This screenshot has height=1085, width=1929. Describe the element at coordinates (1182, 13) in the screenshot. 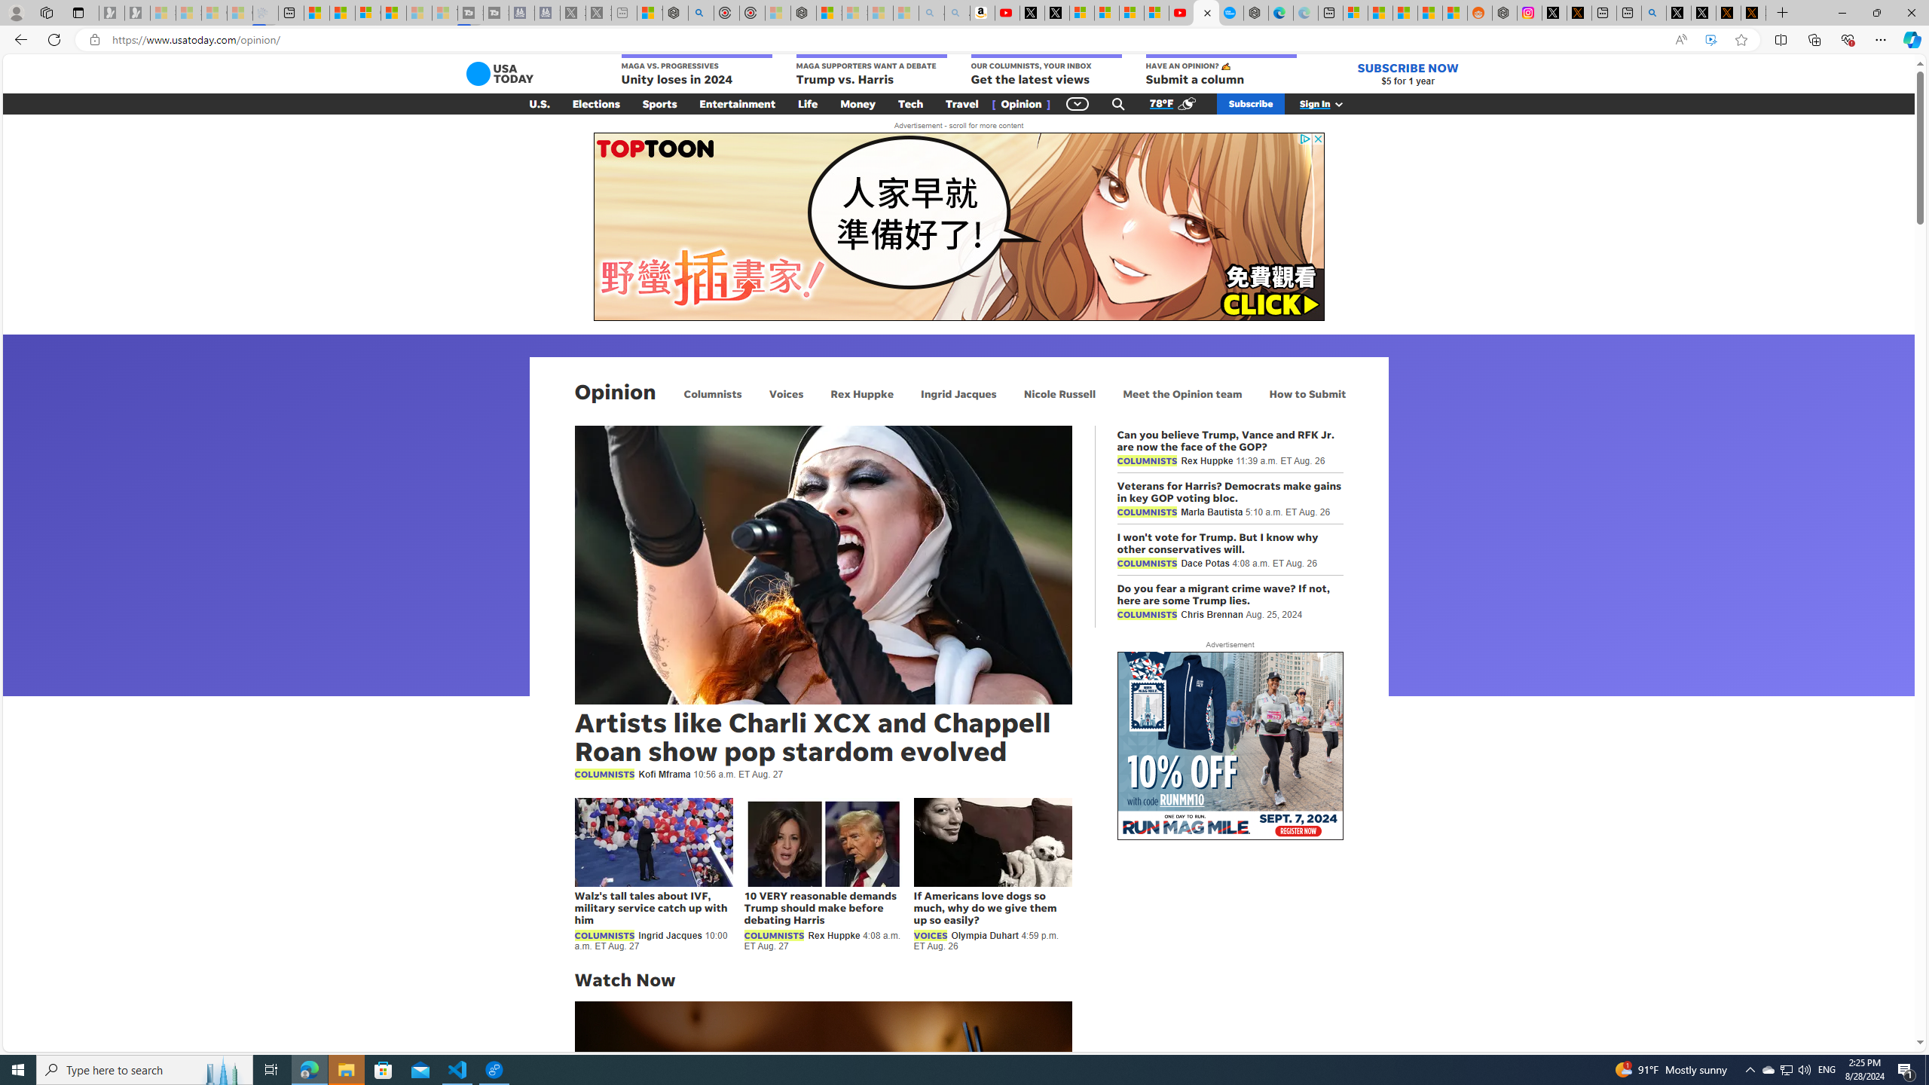

I see `Gloom - YouTube` at that location.